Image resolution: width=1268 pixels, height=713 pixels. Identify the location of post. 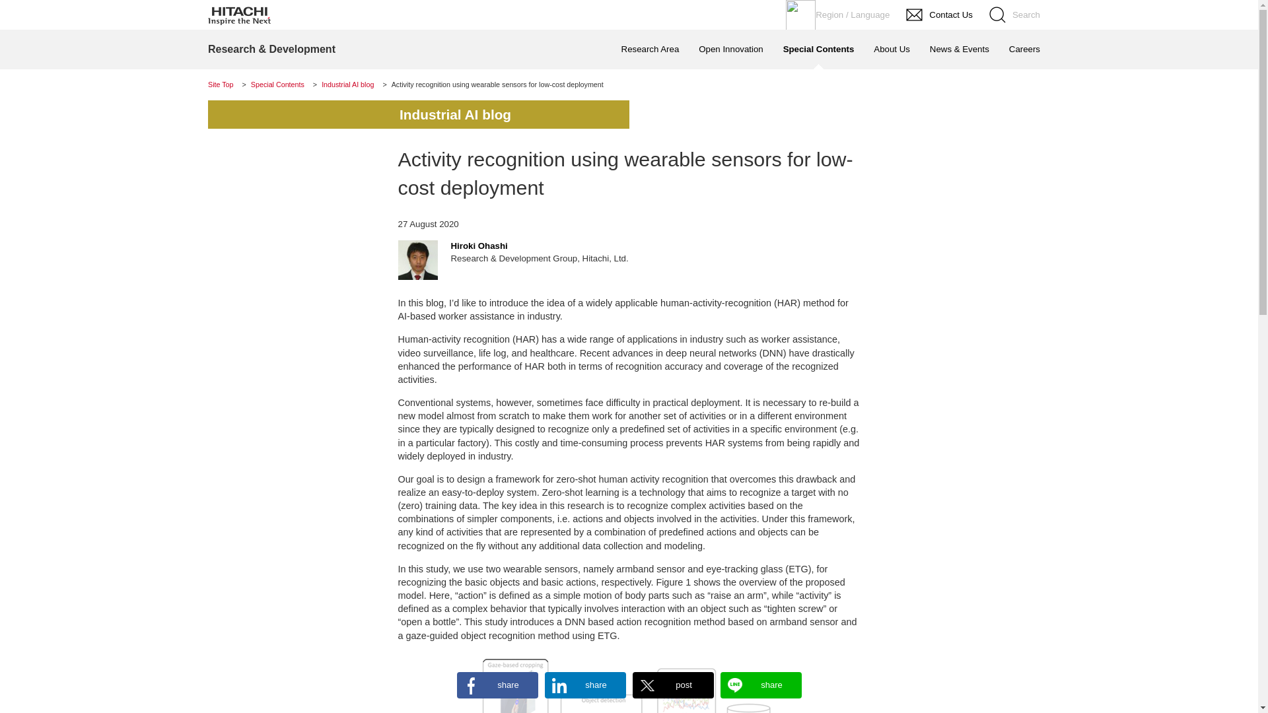
(673, 685).